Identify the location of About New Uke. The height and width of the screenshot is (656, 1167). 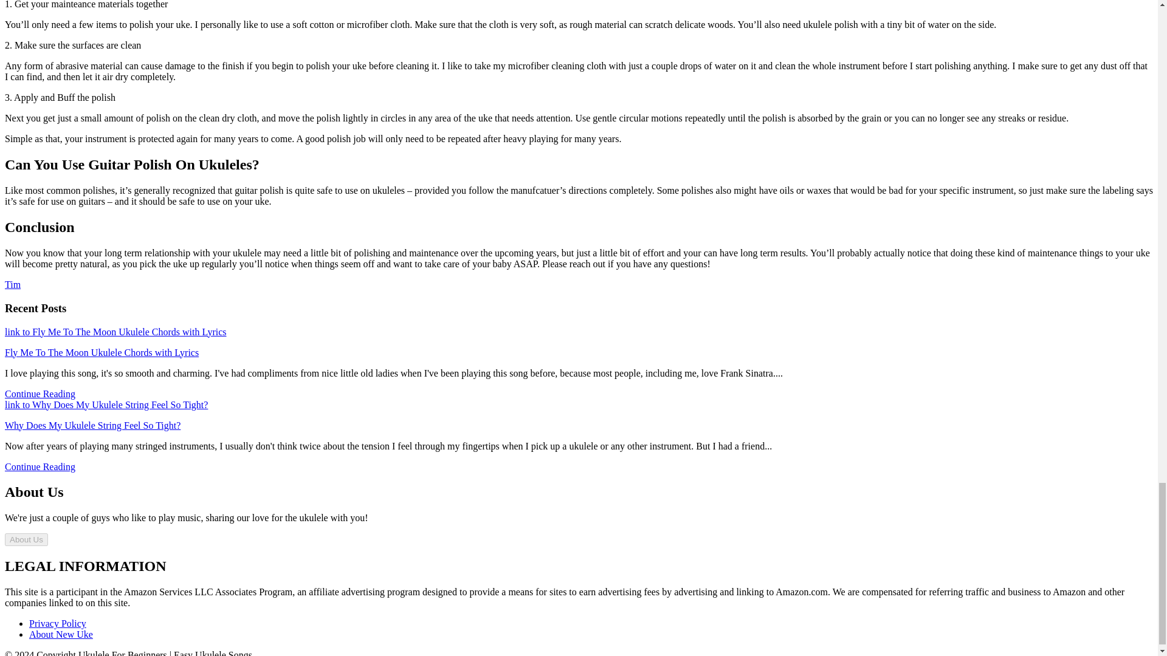
(61, 634).